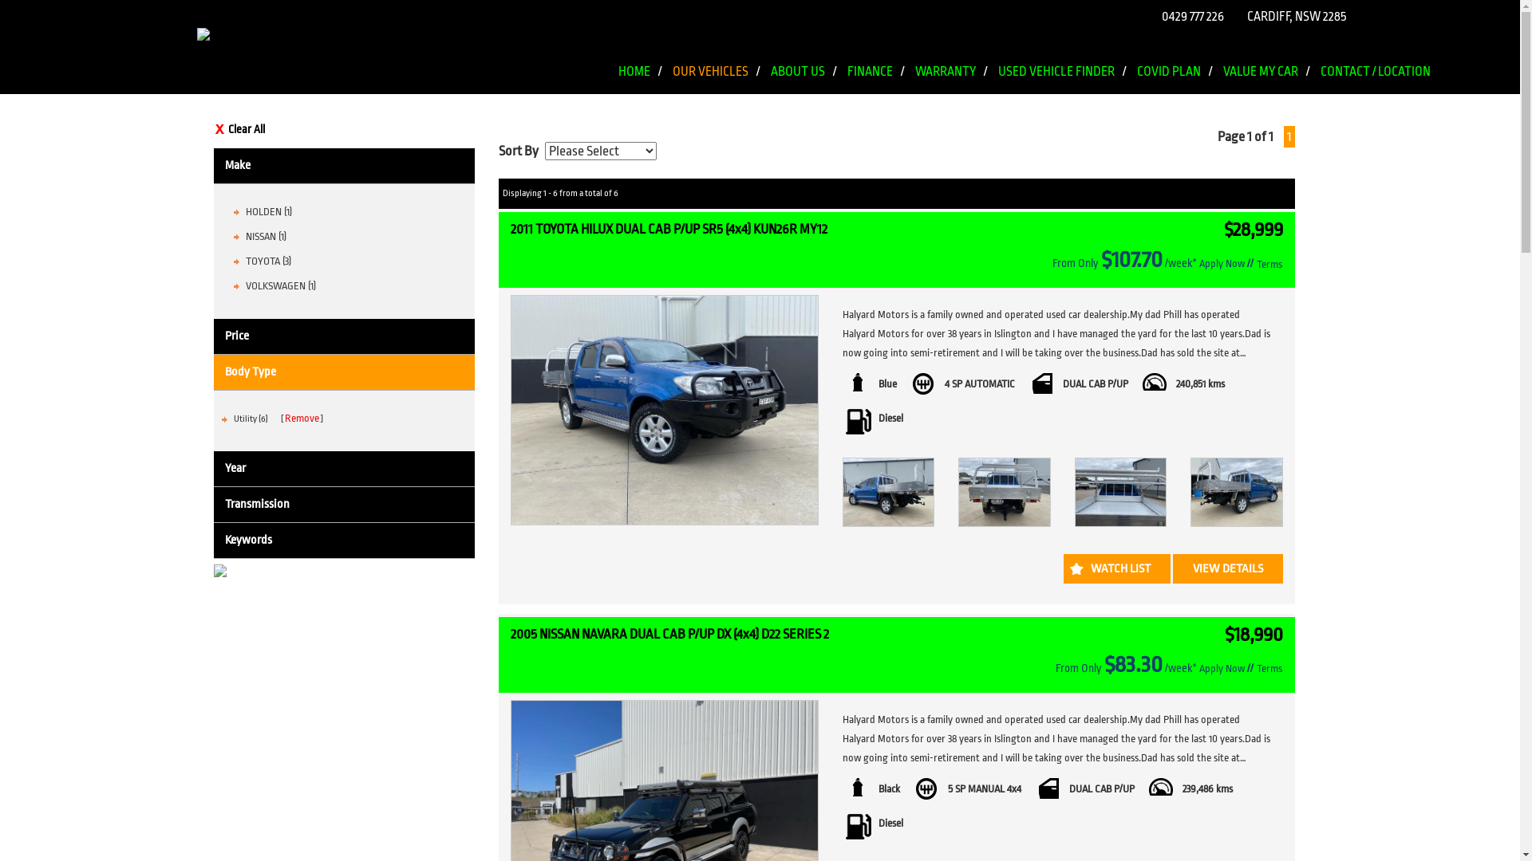 The image size is (1532, 861). What do you see at coordinates (1254, 230) in the screenshot?
I see `$28,999` at bounding box center [1254, 230].